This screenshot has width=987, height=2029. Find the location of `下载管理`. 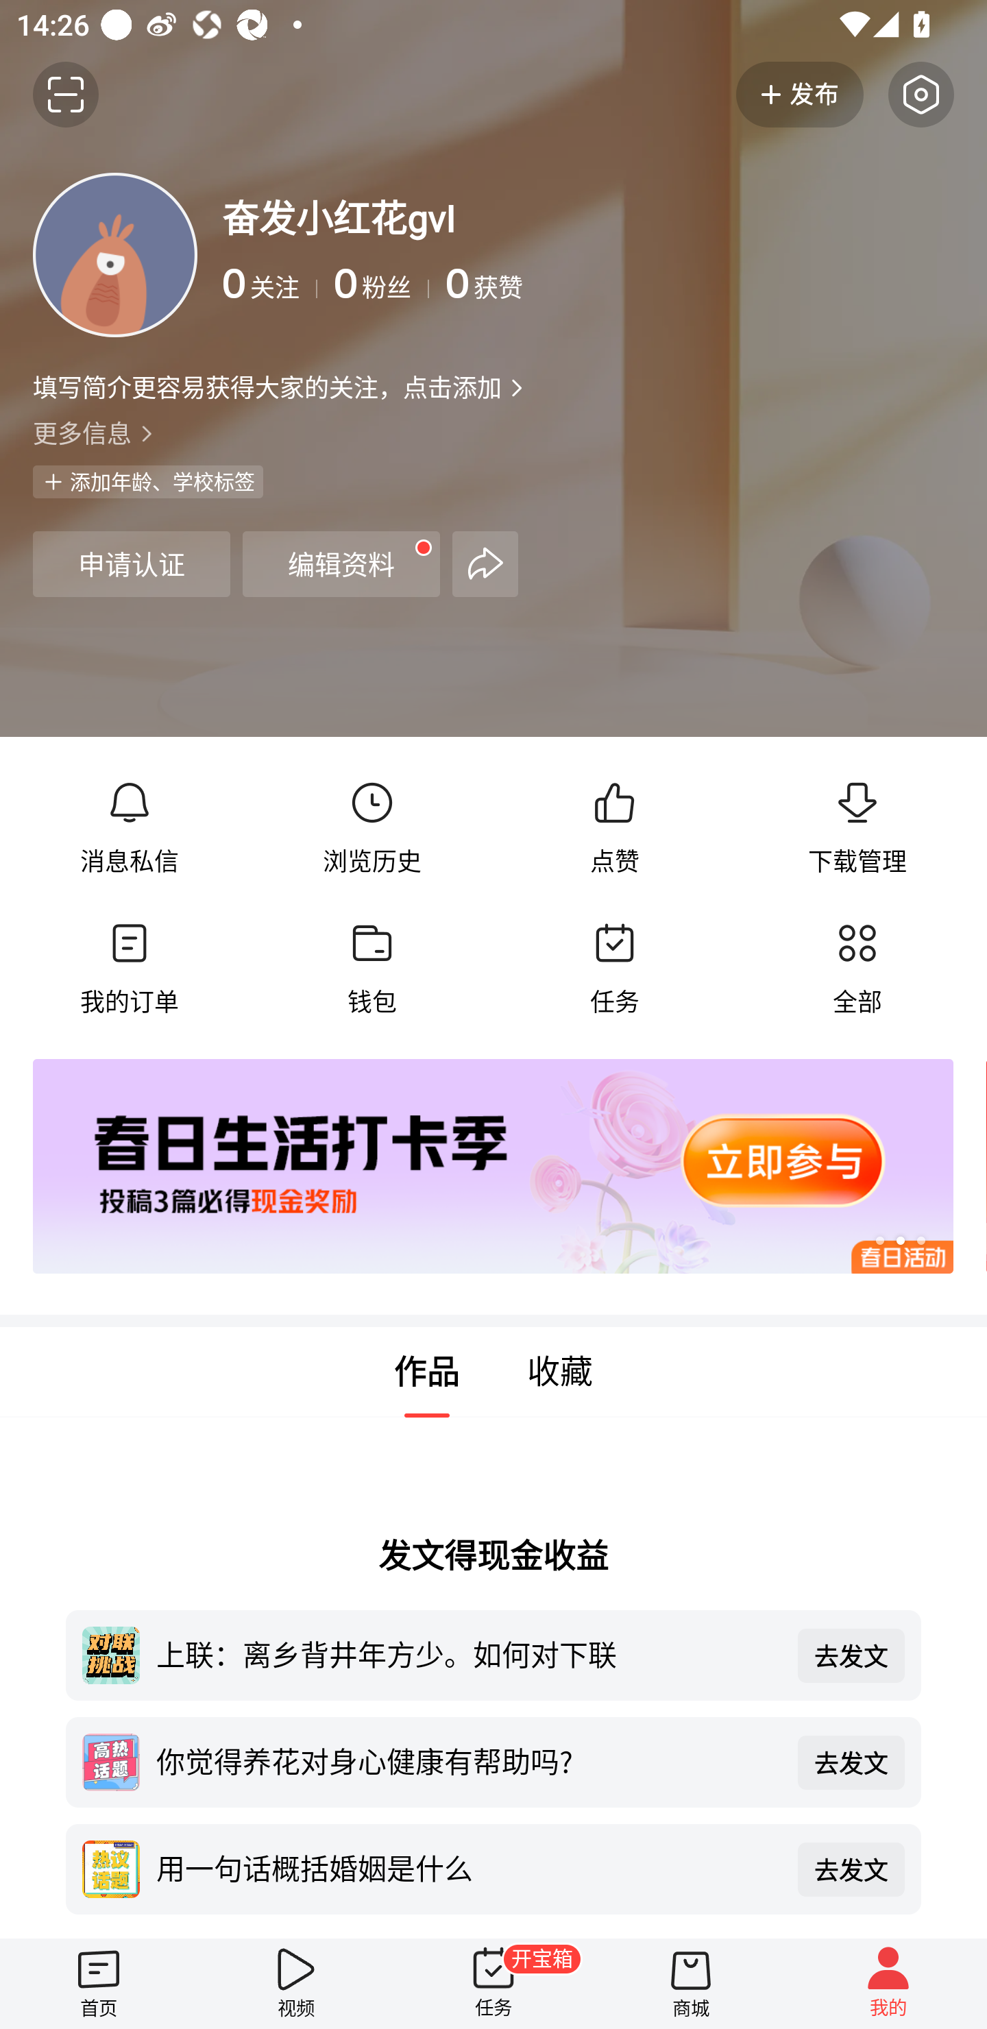

下载管理 is located at coordinates (857, 828).